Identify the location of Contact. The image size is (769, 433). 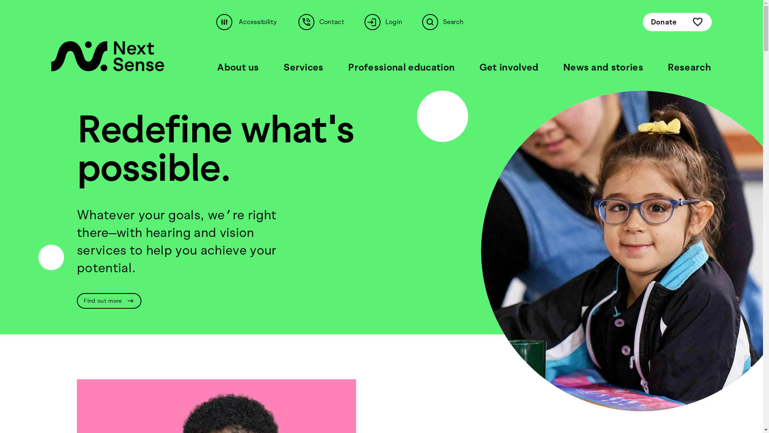
(325, 22).